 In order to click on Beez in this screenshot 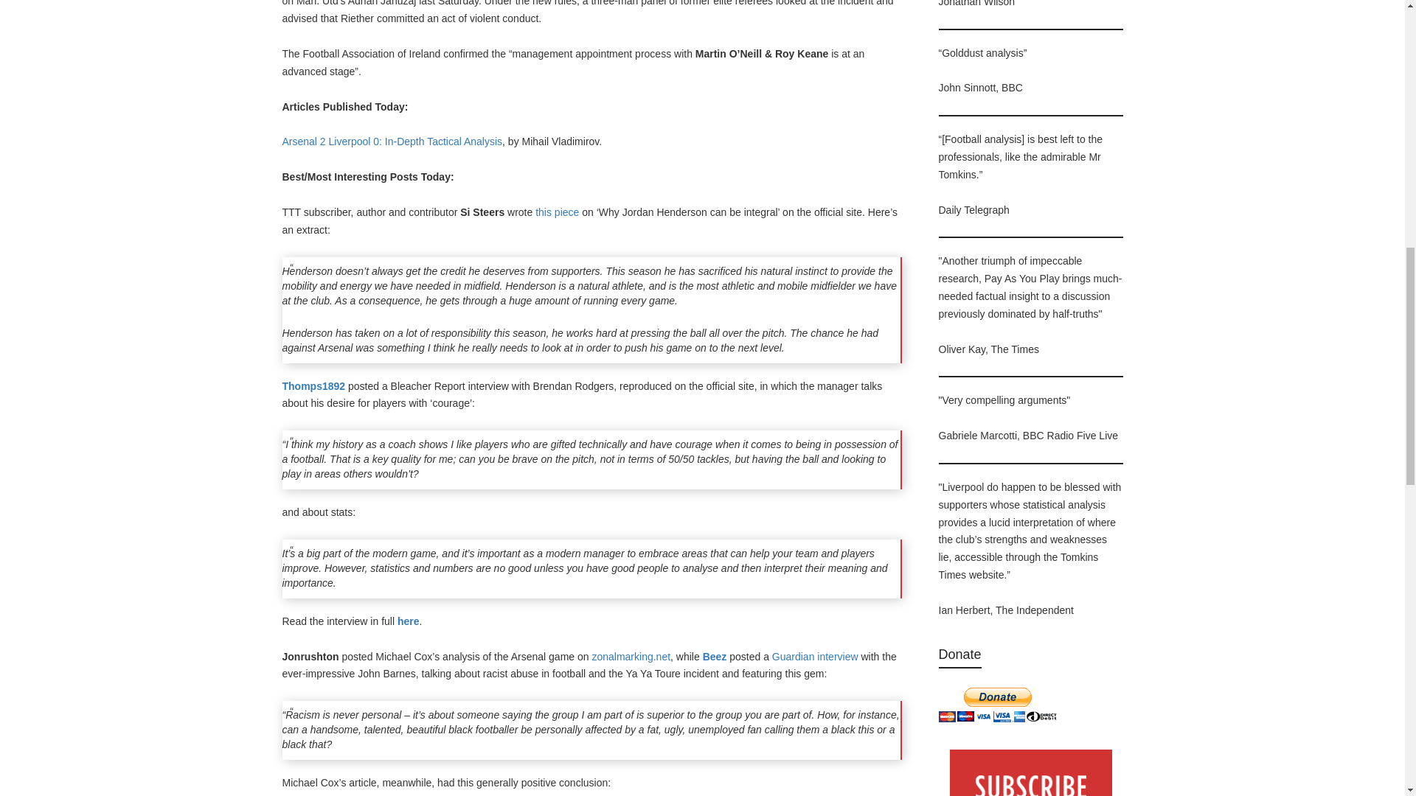, I will do `click(716, 656)`.